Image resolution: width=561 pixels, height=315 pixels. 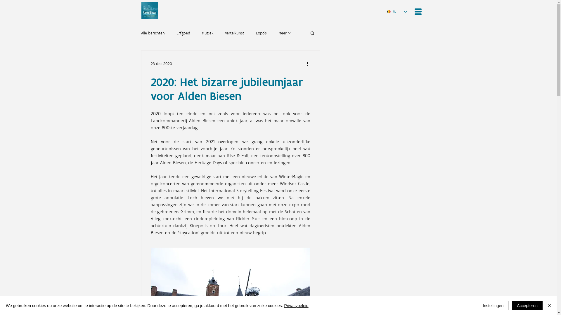 What do you see at coordinates (527, 306) in the screenshot?
I see `Accepteren` at bounding box center [527, 306].